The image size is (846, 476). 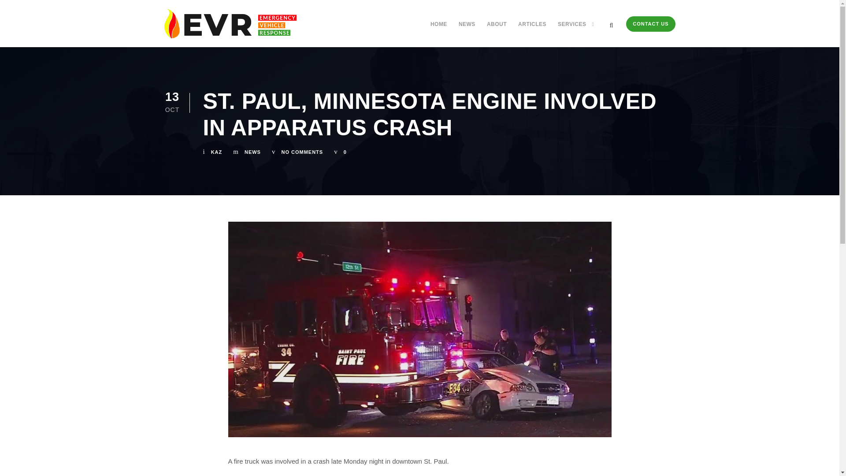 What do you see at coordinates (575, 29) in the screenshot?
I see `SERVICES` at bounding box center [575, 29].